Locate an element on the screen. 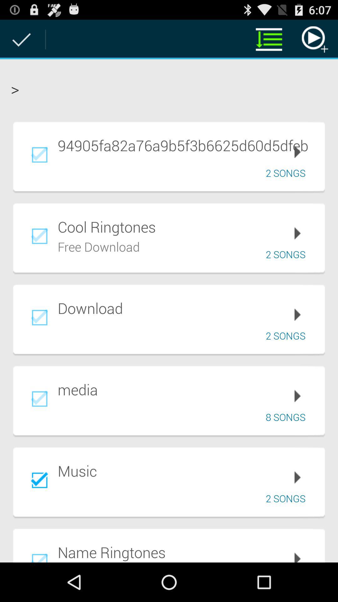 This screenshot has height=602, width=338. launch the icon next to 2 songs icon is located at coordinates (99, 246).